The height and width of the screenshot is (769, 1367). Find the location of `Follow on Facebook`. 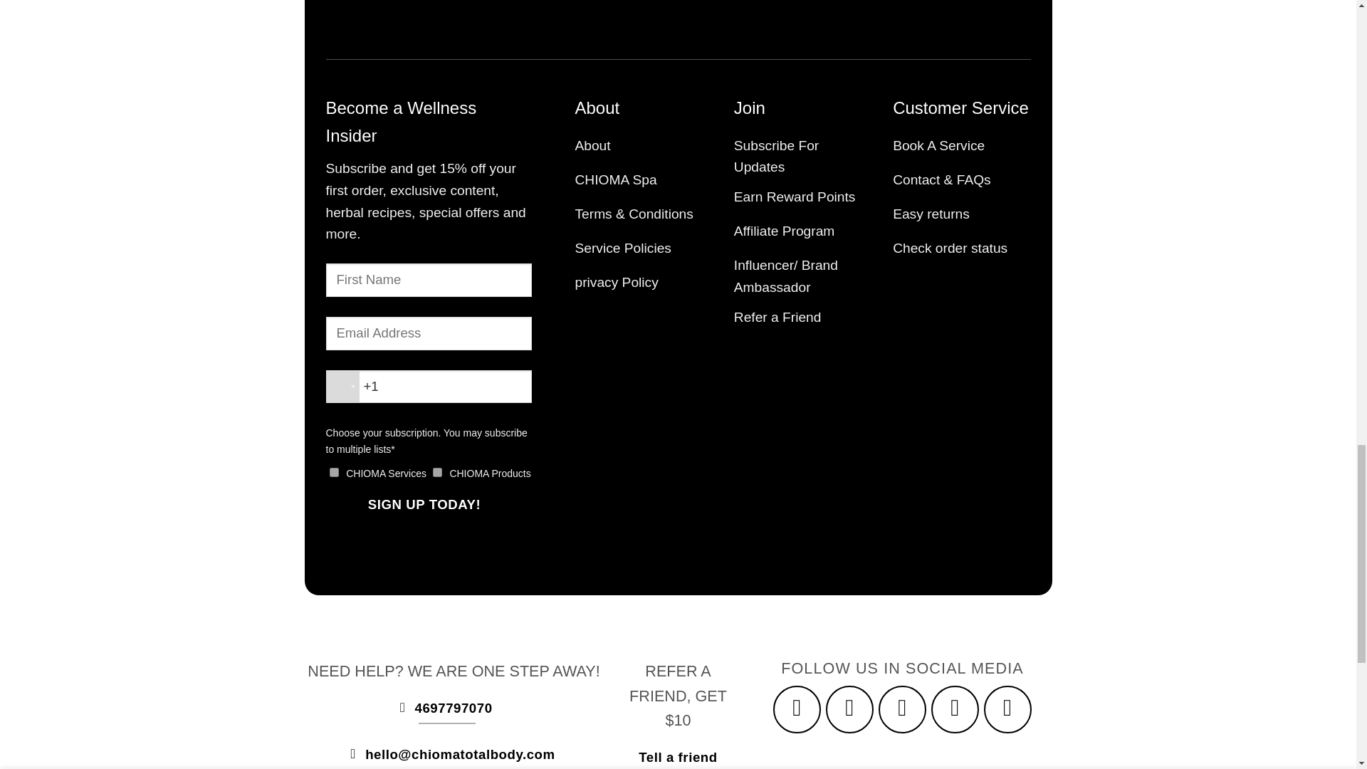

Follow on Facebook is located at coordinates (797, 710).